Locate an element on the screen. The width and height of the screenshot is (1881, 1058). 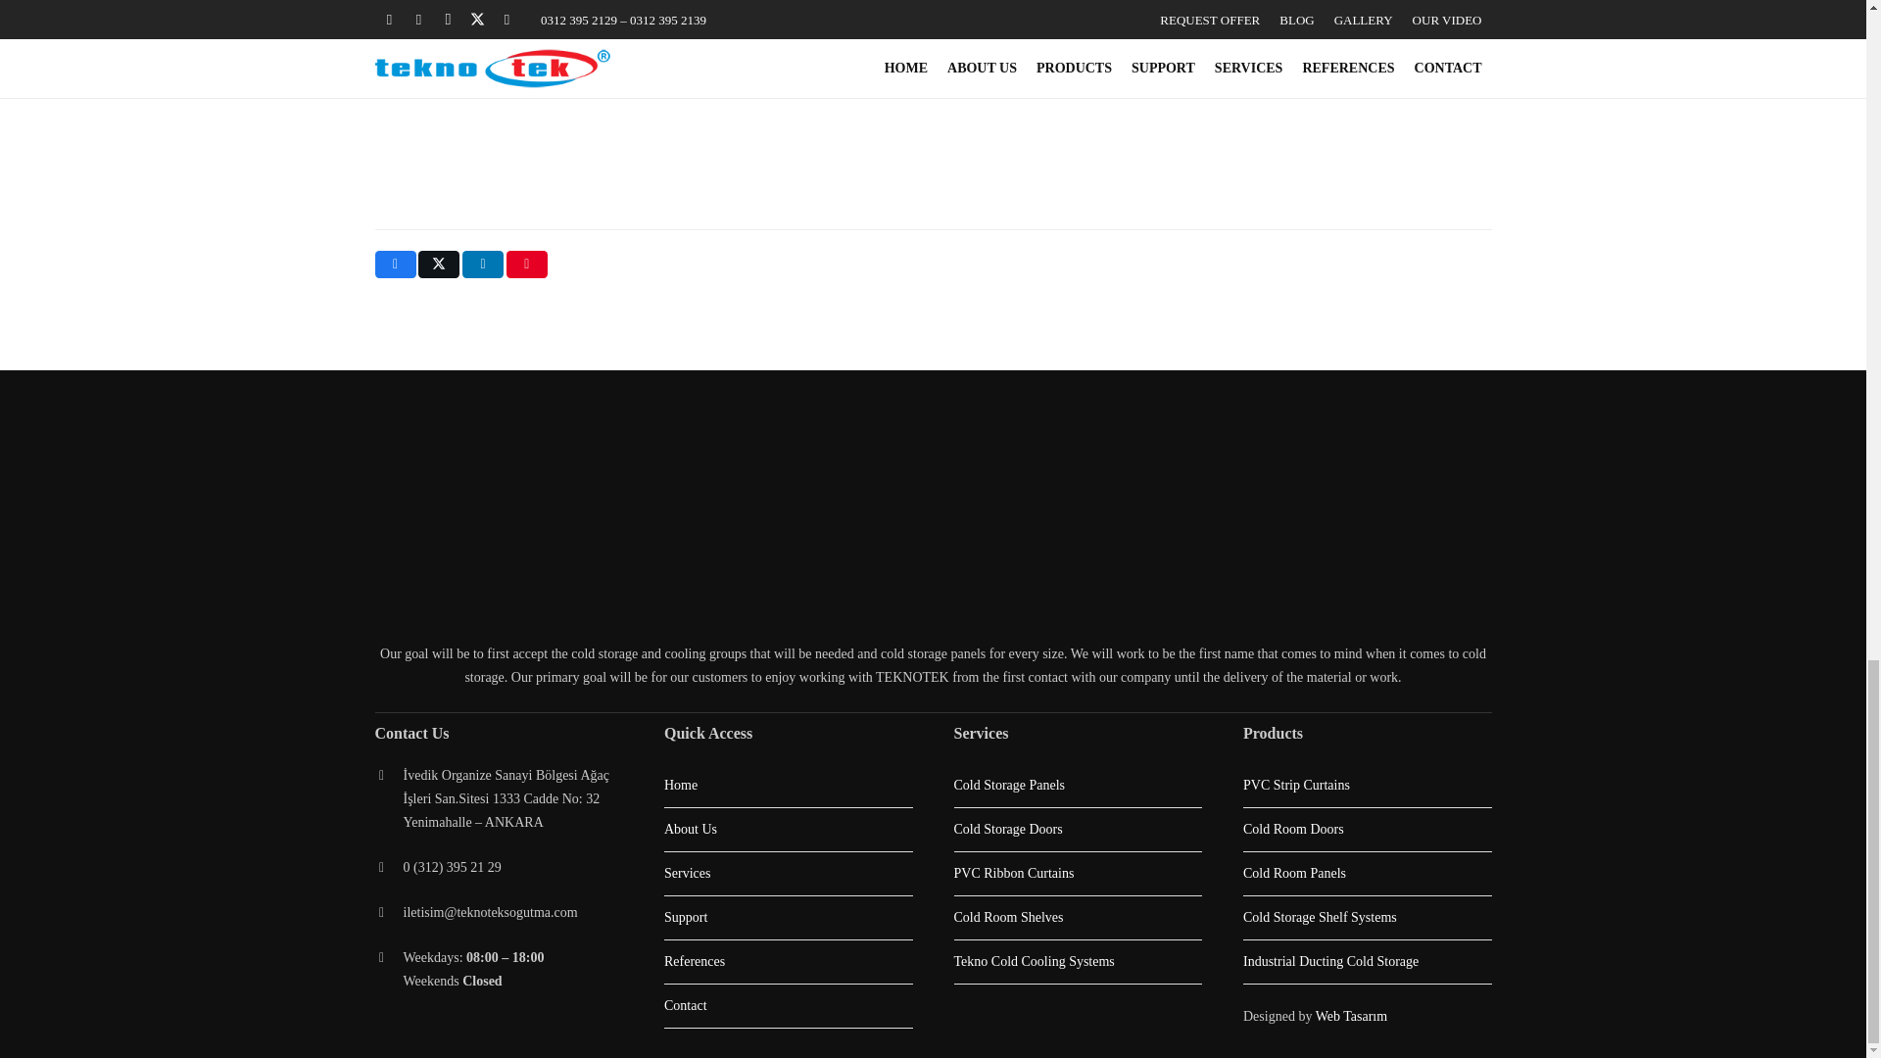
Cold Room Doors is located at coordinates (1368, 830).